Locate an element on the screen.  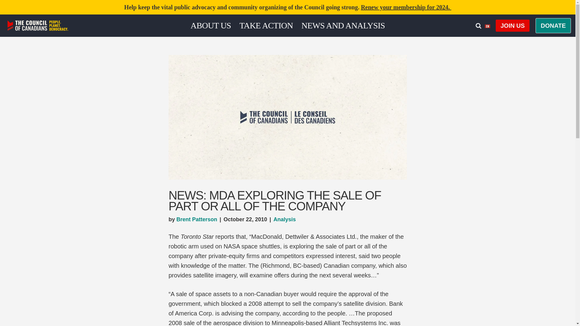
TAKE ACTION is located at coordinates (266, 25).